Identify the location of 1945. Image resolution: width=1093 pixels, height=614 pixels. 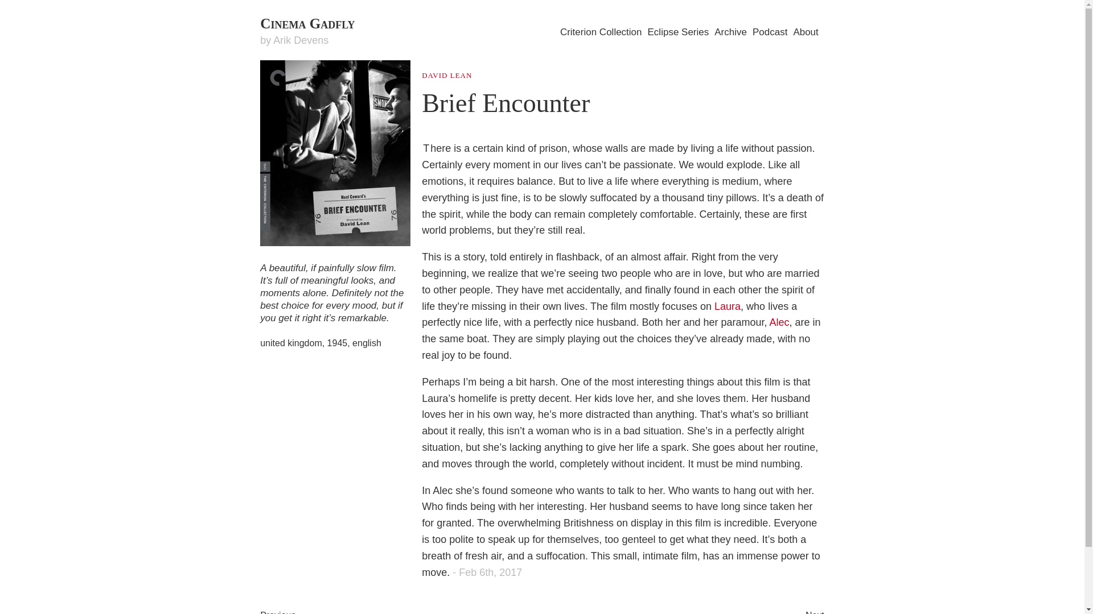
(337, 343).